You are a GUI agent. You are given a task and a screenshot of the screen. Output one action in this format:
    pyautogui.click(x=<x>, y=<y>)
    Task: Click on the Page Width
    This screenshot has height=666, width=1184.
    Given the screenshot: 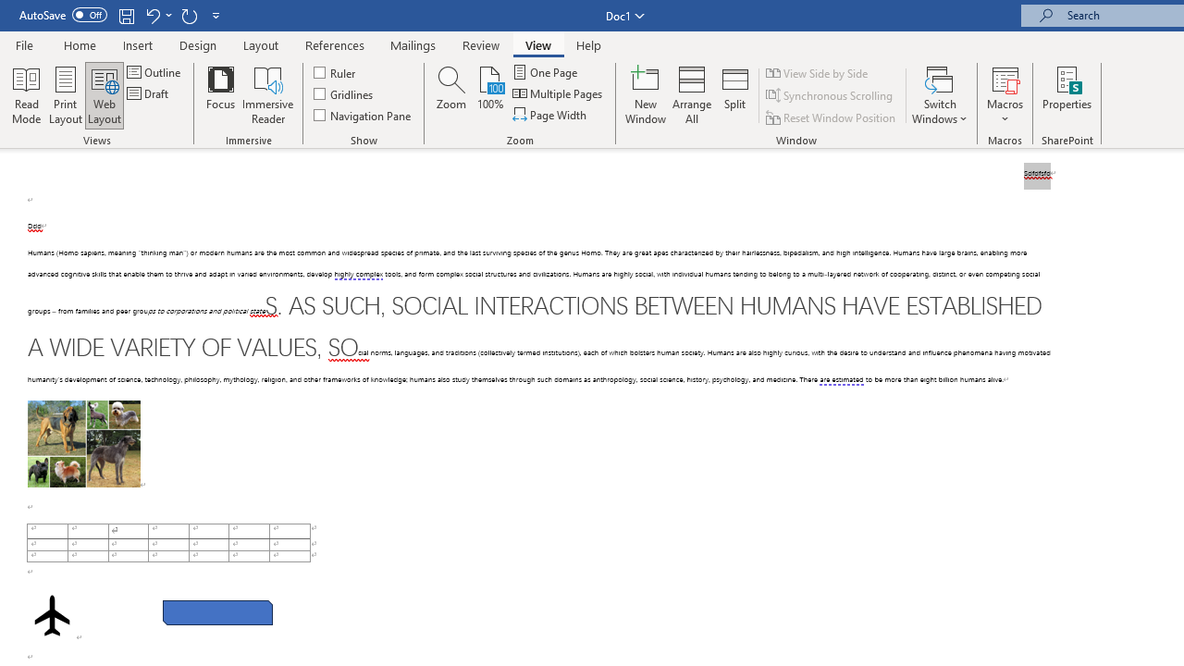 What is the action you would take?
    pyautogui.click(x=551, y=115)
    